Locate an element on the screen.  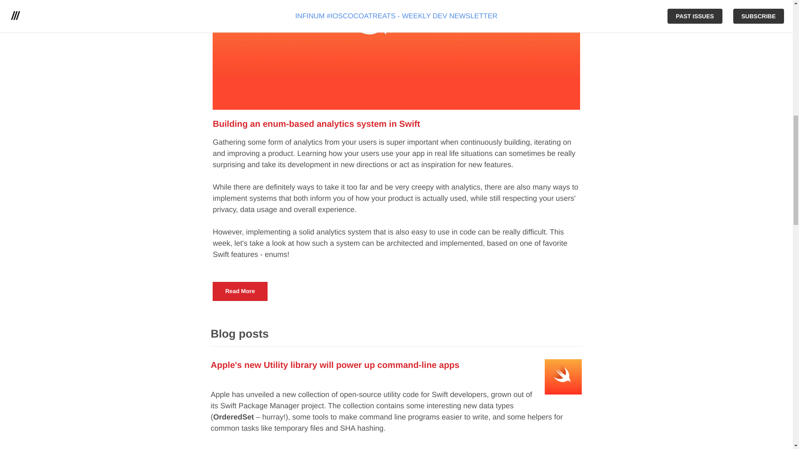
Apple's new Utility library will power up command-line apps is located at coordinates (335, 365).